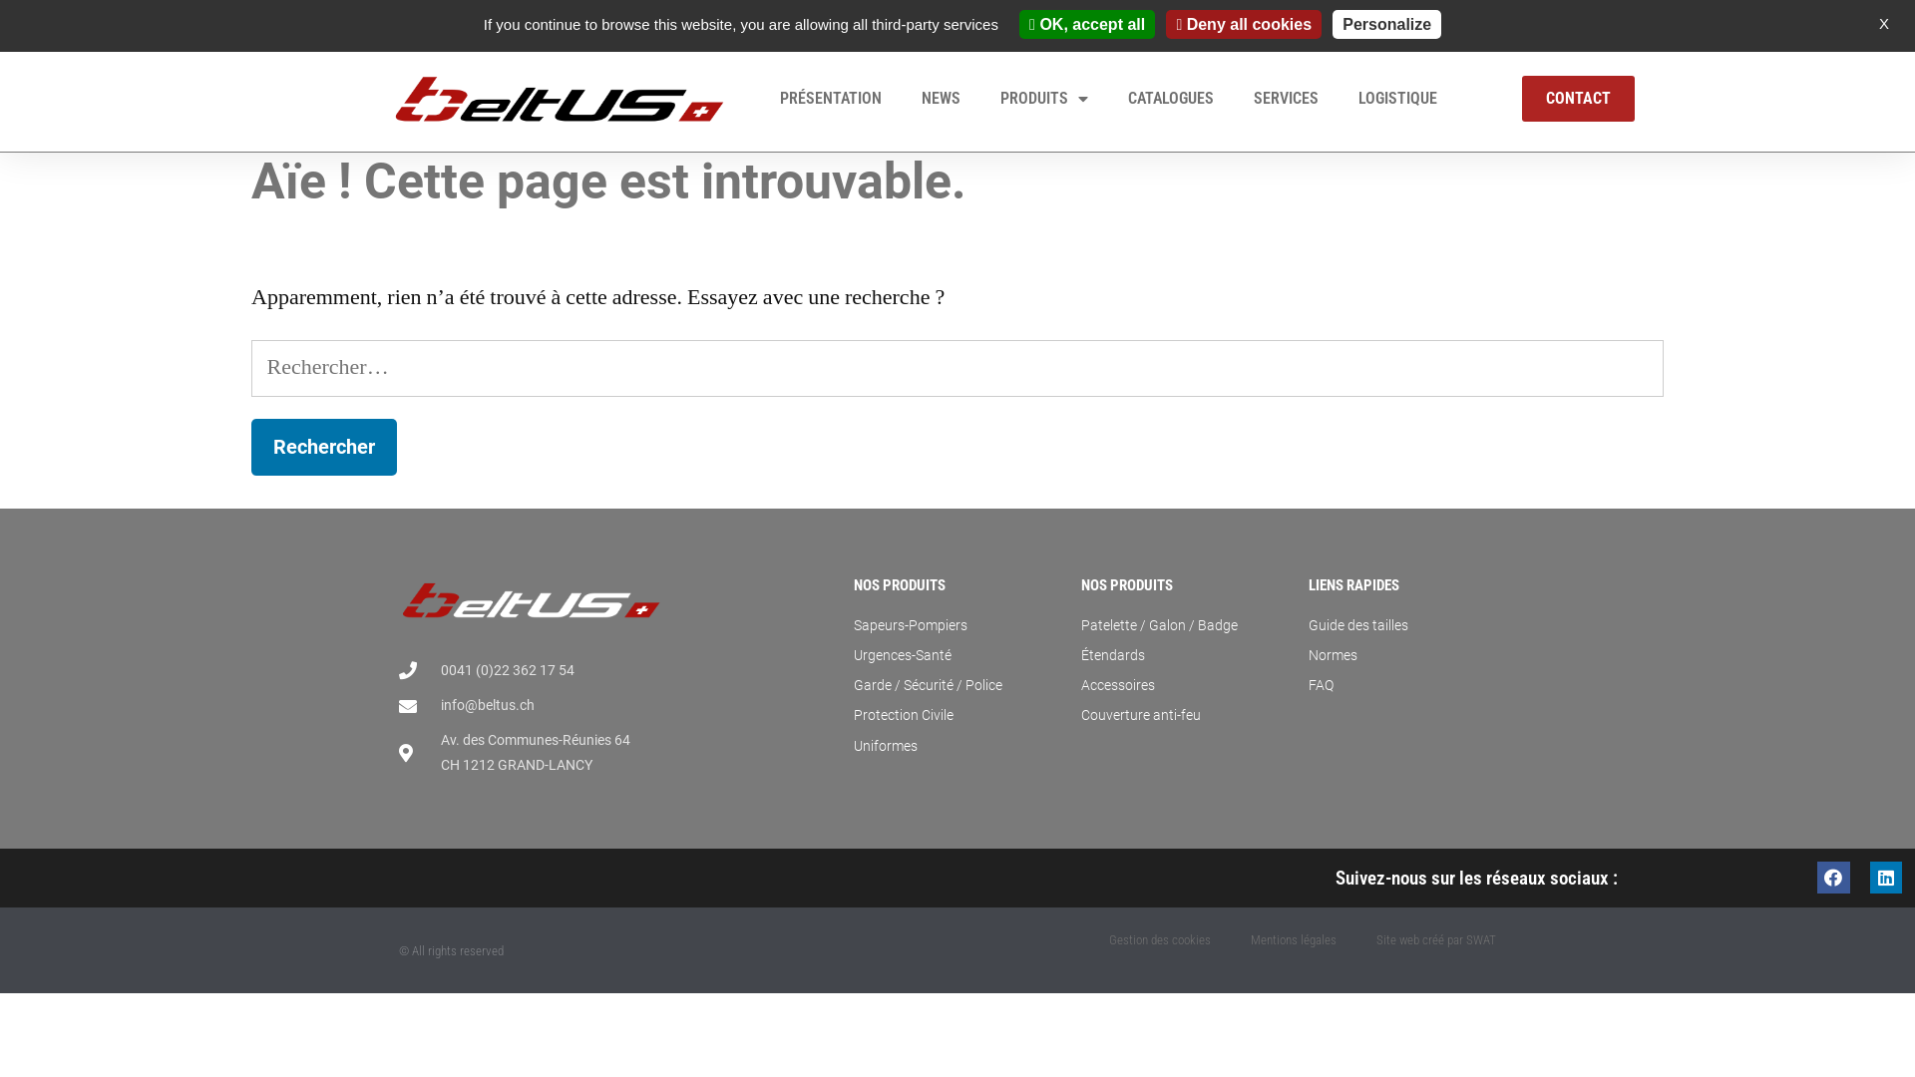 This screenshot has width=1915, height=1077. I want to click on 0041 (0)22 362 17 54, so click(531, 670).